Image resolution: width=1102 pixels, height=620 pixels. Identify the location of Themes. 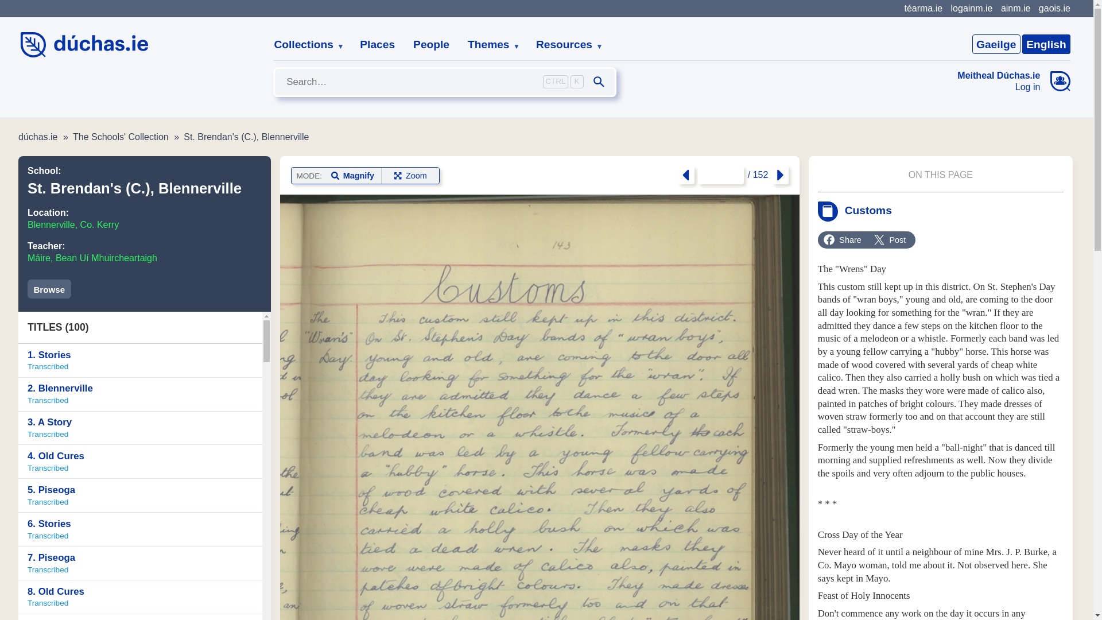
(489, 45).